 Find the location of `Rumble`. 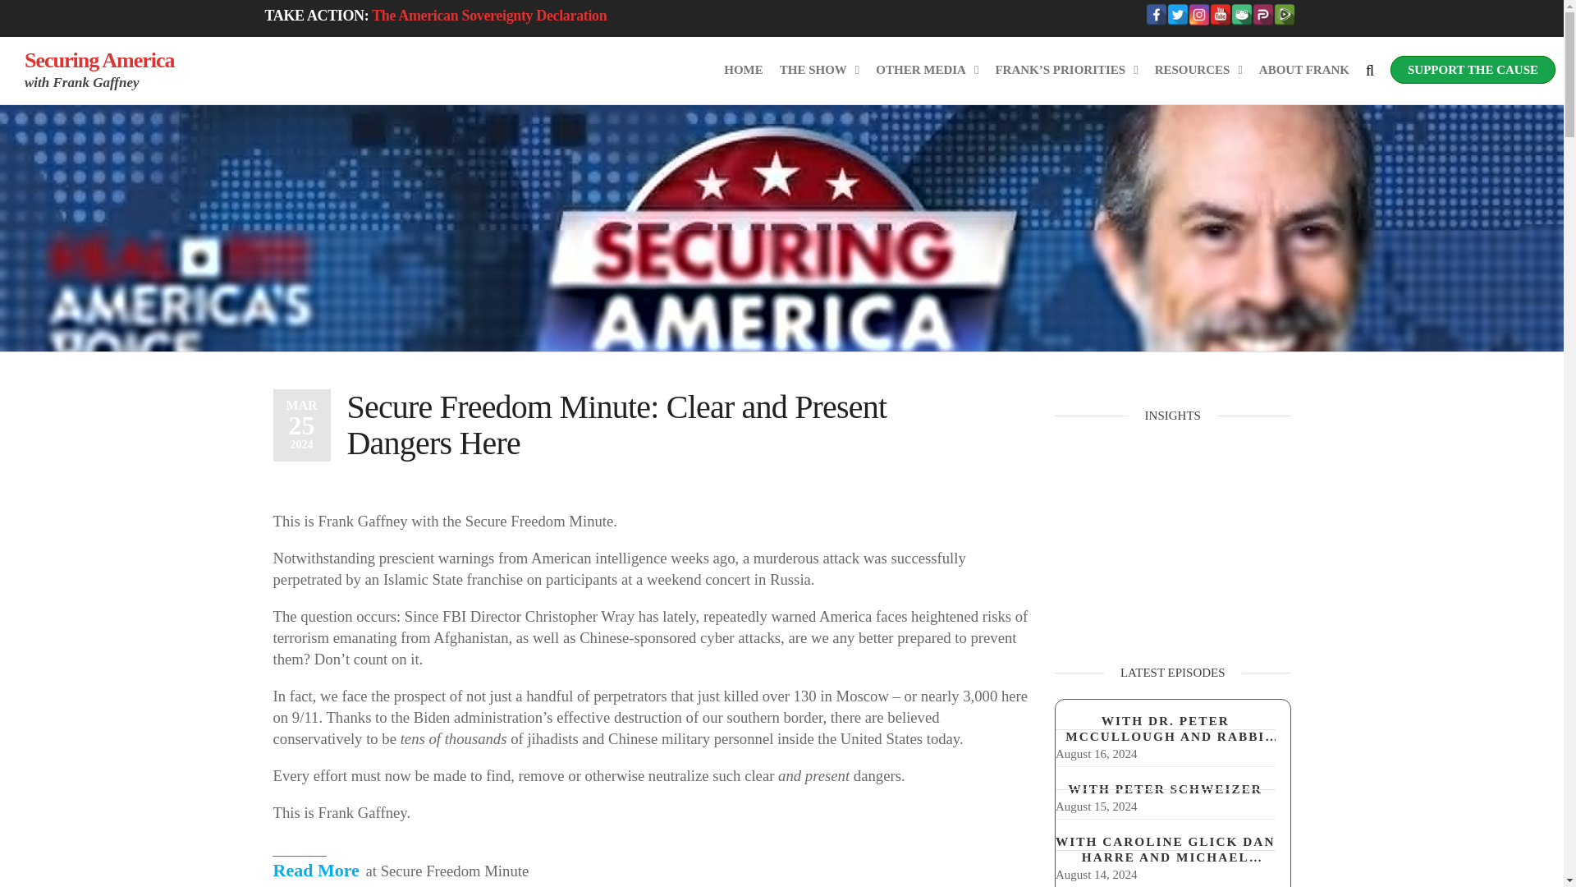

Rumble is located at coordinates (1284, 15).